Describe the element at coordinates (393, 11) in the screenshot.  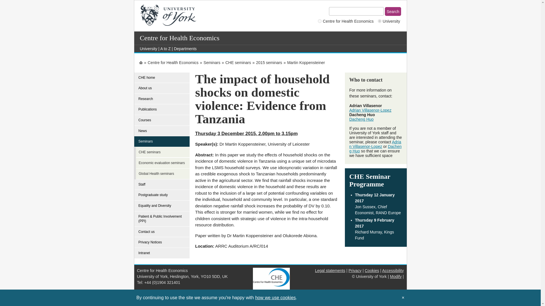
I see `Search` at that location.